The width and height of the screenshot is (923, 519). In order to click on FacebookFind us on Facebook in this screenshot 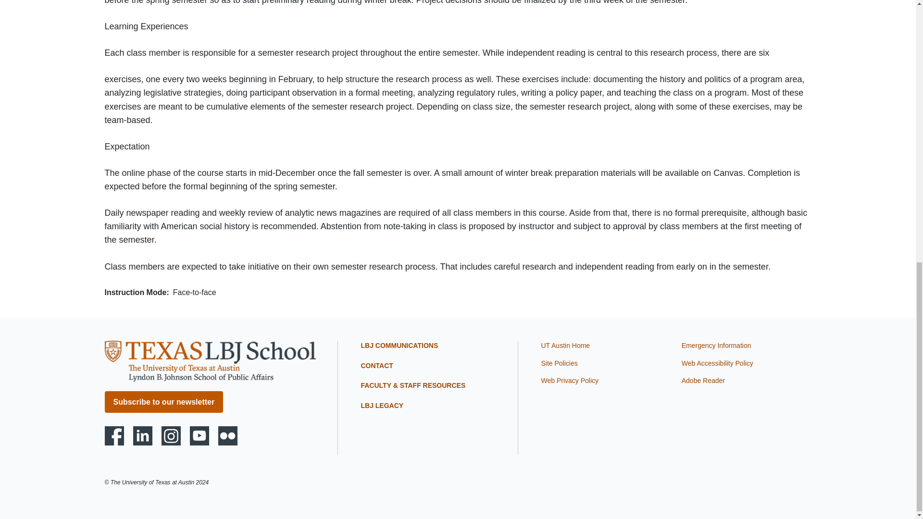, I will do `click(114, 435)`.